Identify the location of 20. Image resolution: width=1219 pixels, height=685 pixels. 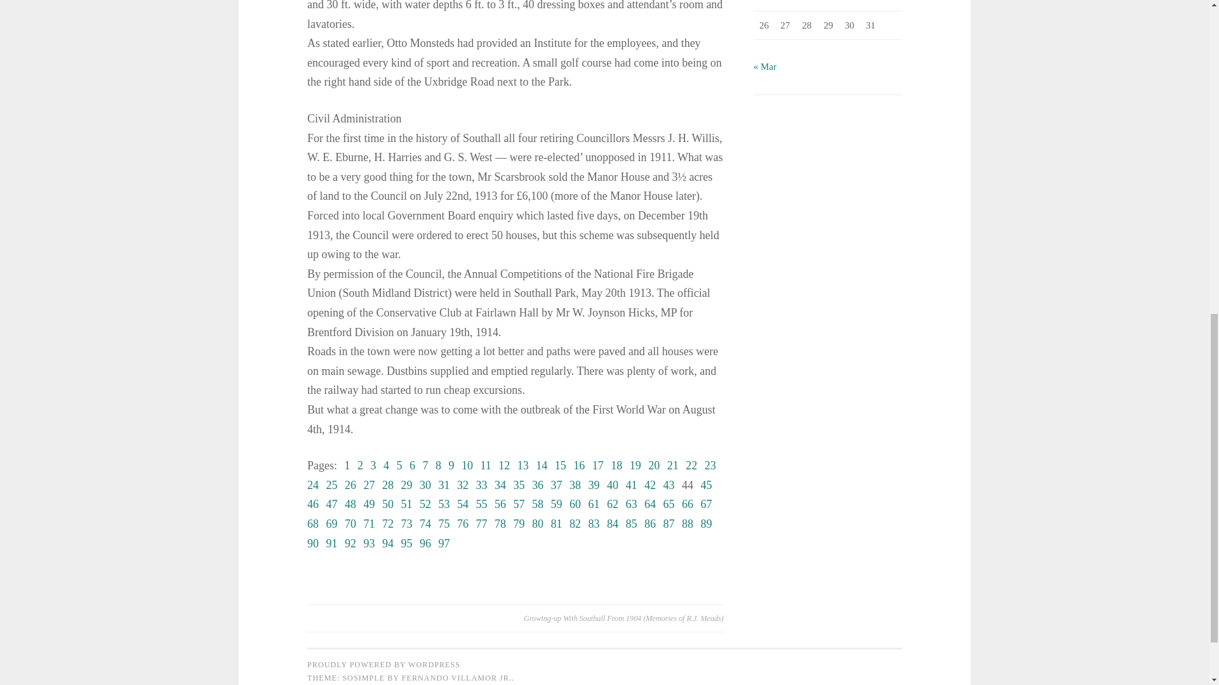
(654, 466).